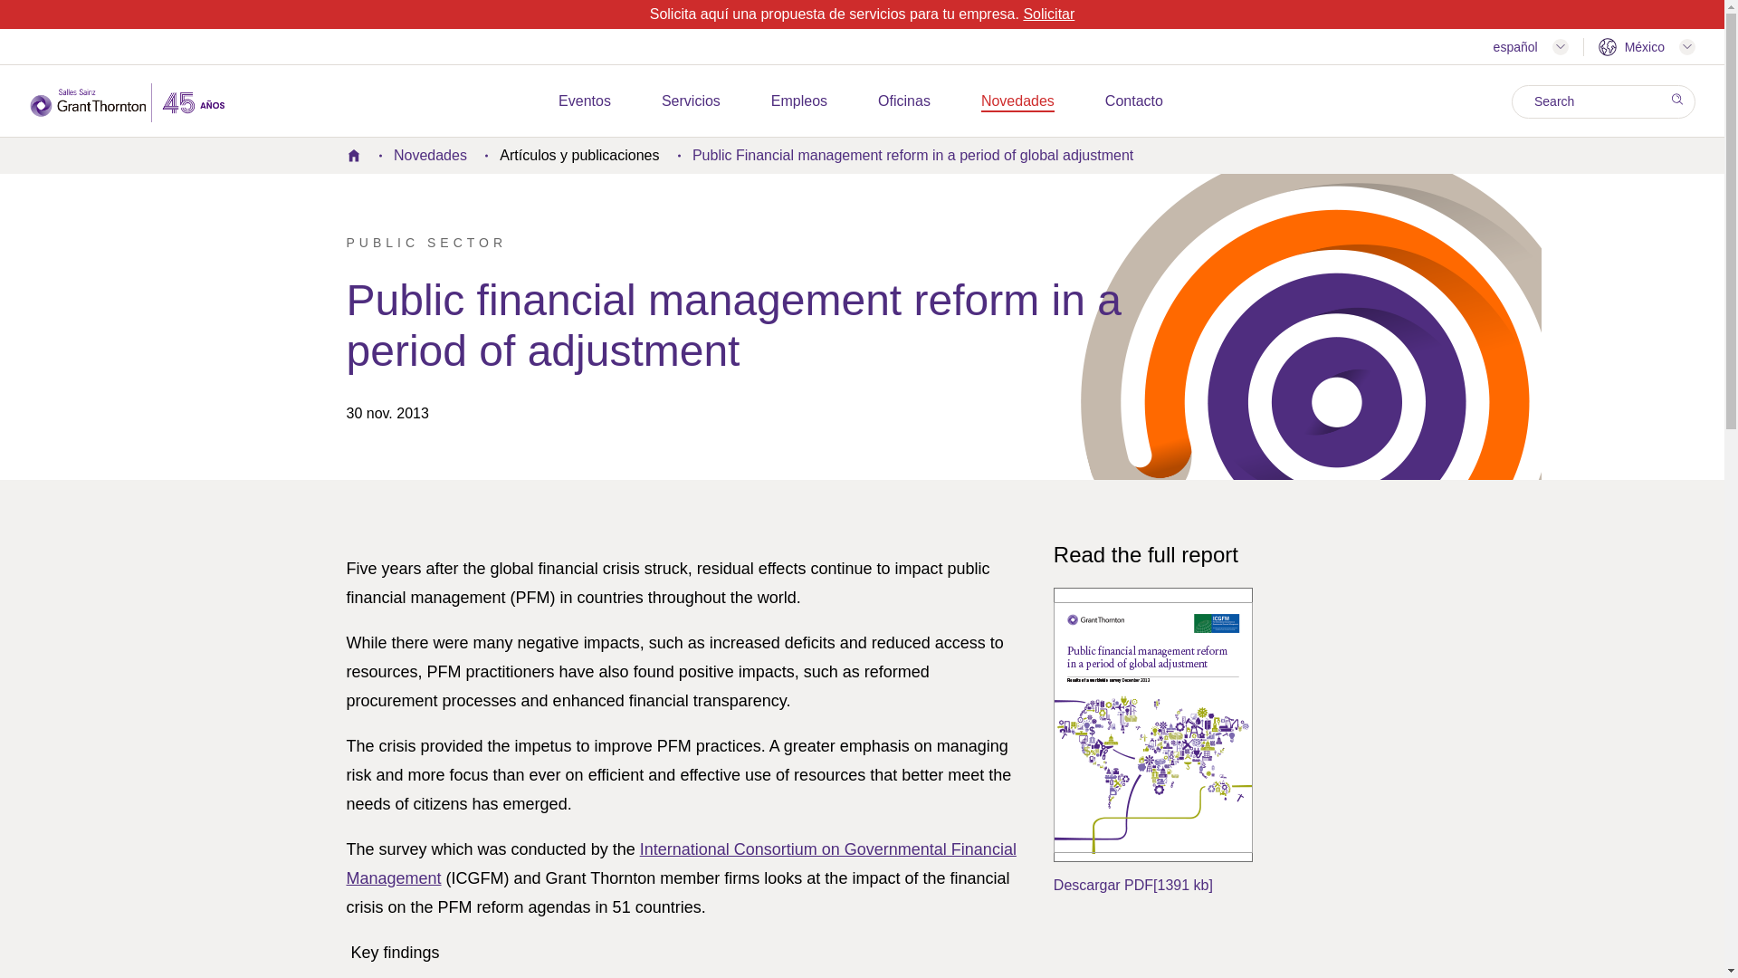 The width and height of the screenshot is (1738, 978). I want to click on Eventos, so click(585, 101).